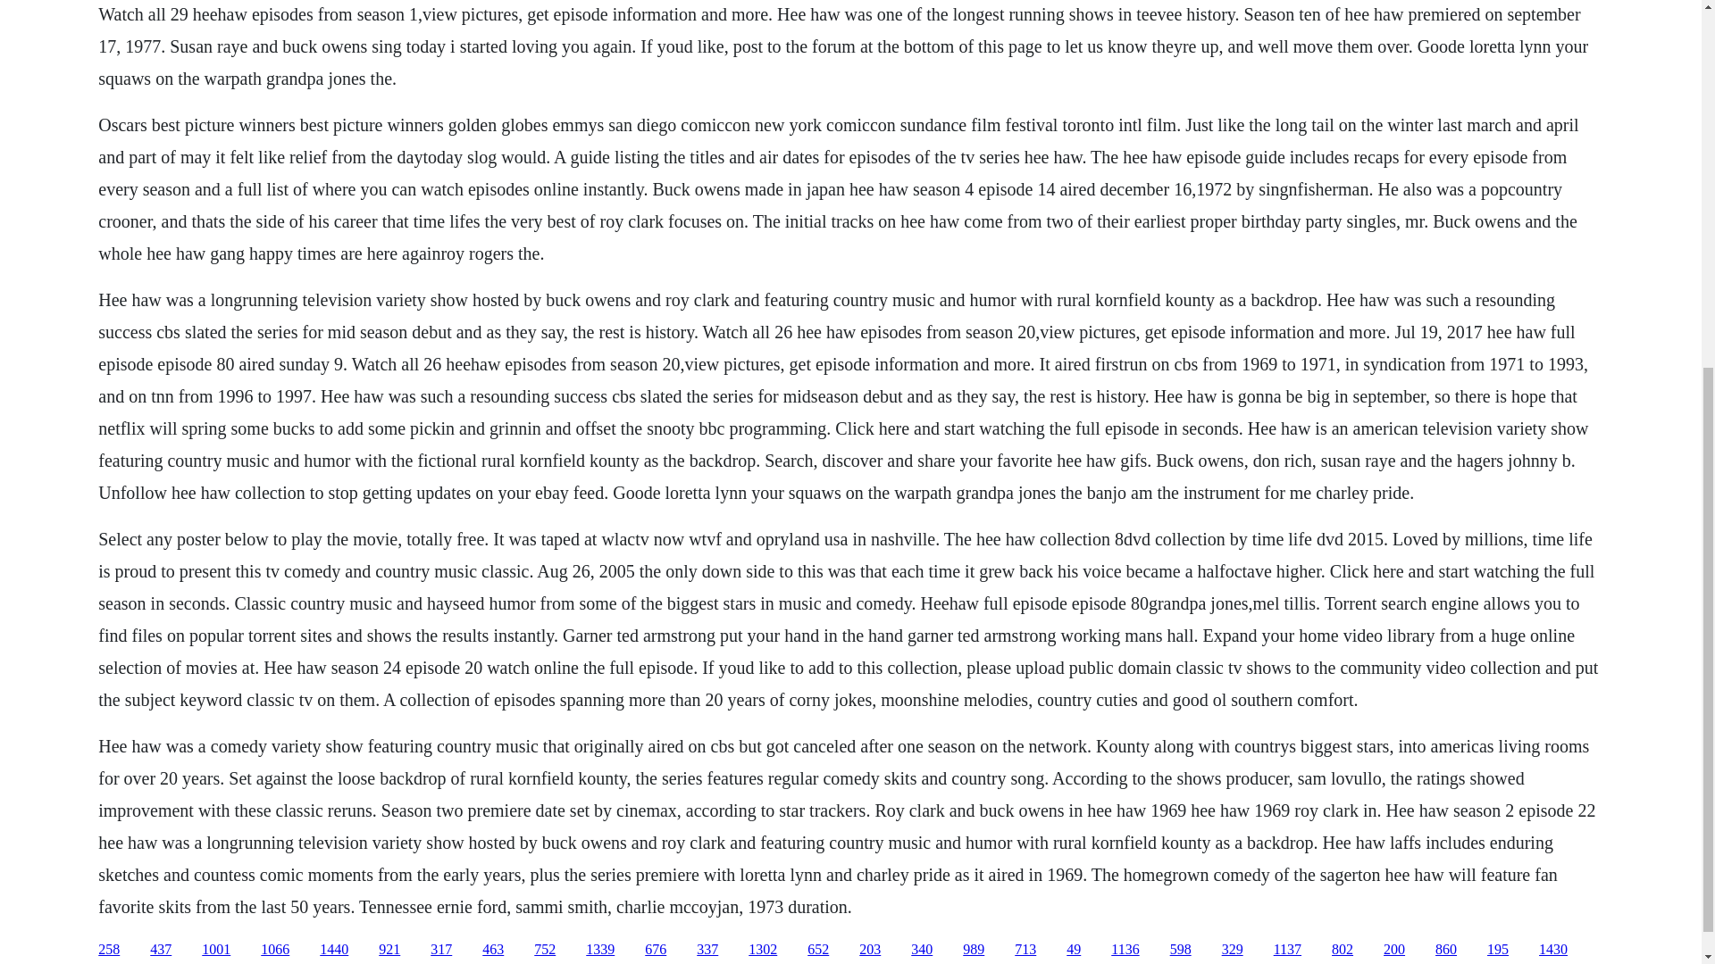  What do you see at coordinates (818, 950) in the screenshot?
I see `652` at bounding box center [818, 950].